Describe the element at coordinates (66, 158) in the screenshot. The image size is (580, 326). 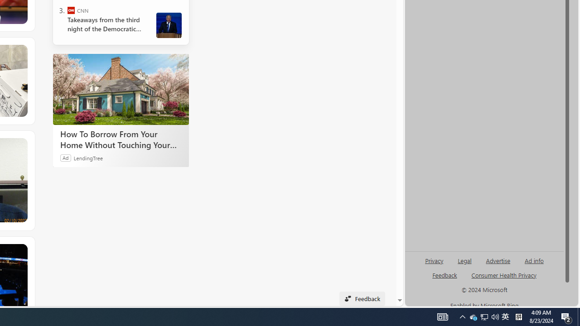
I see `Ad` at that location.